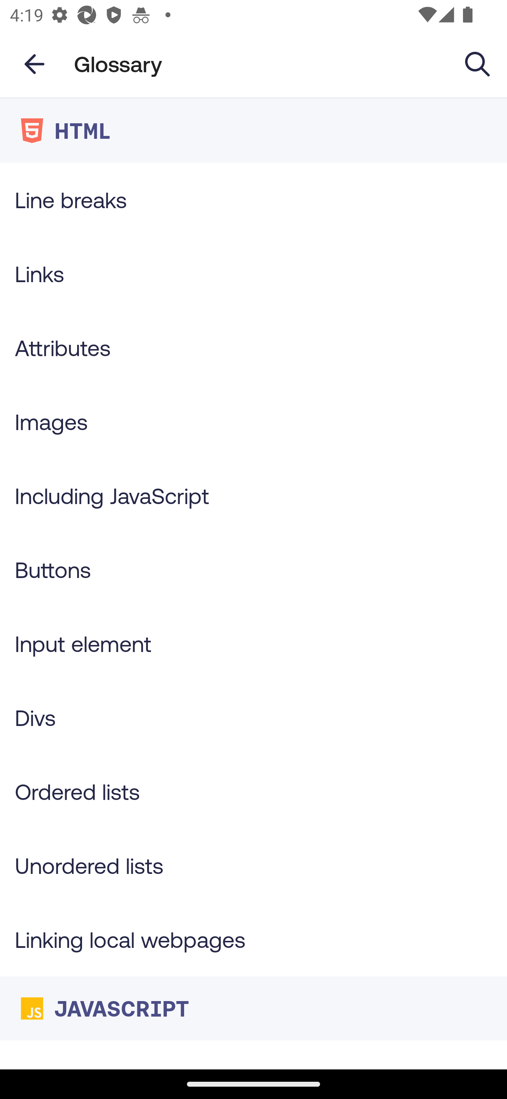  What do you see at coordinates (254, 348) in the screenshot?
I see `Attributes` at bounding box center [254, 348].